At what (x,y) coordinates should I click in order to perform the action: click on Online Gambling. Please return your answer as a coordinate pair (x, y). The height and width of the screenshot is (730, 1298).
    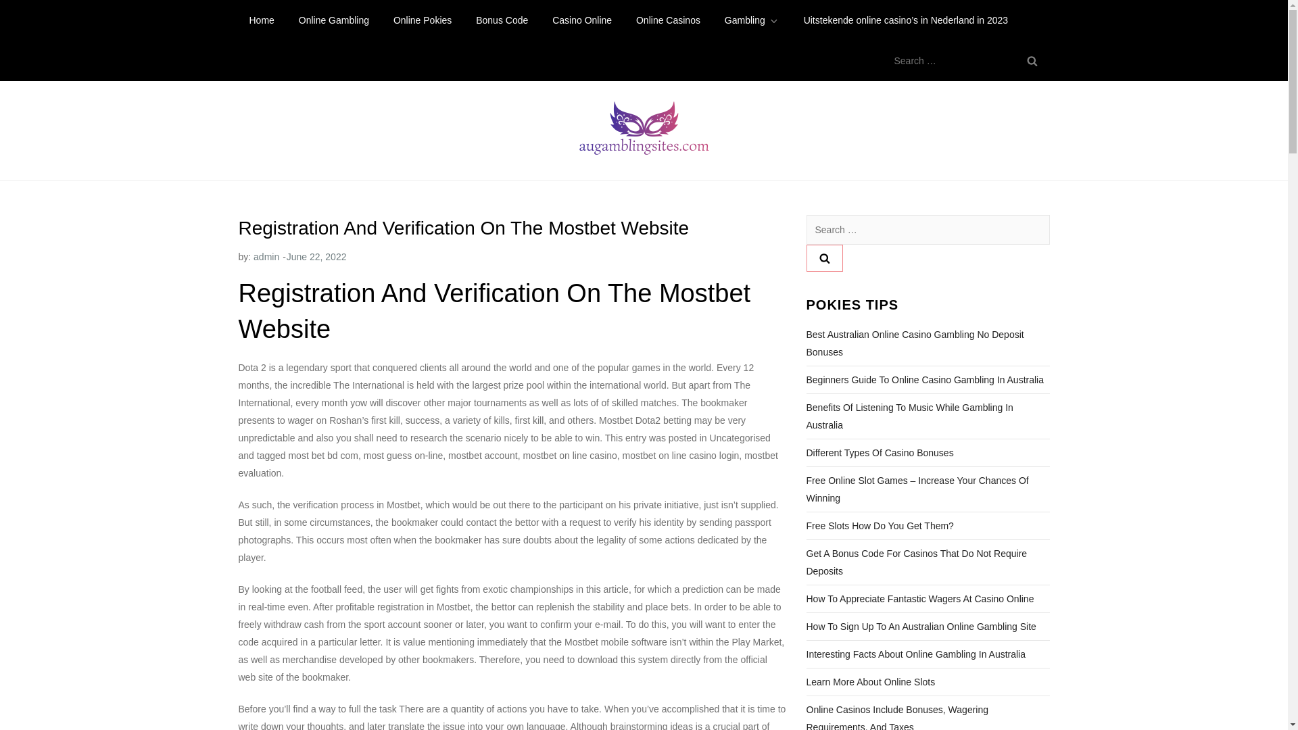
    Looking at the image, I should click on (334, 20).